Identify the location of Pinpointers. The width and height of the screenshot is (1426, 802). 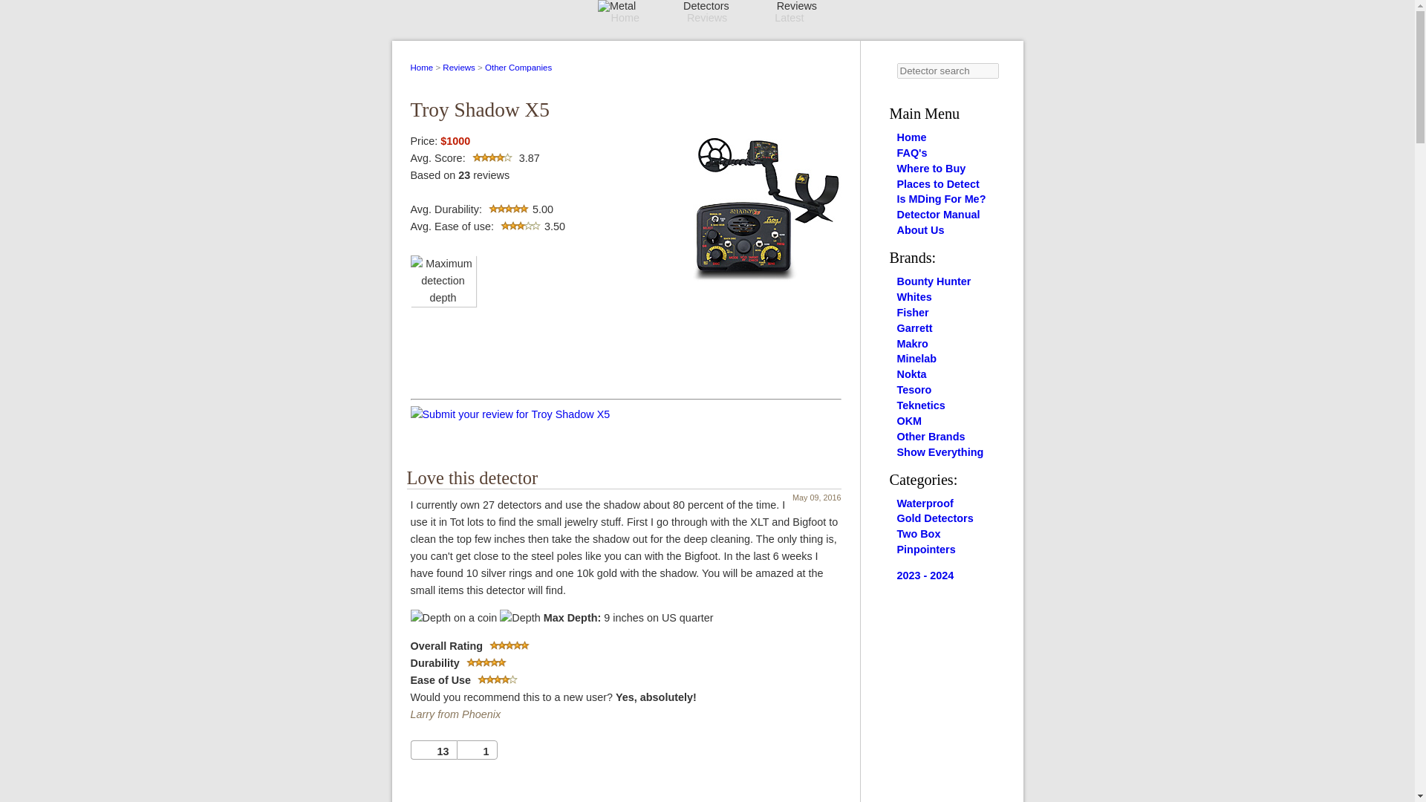
(925, 550).